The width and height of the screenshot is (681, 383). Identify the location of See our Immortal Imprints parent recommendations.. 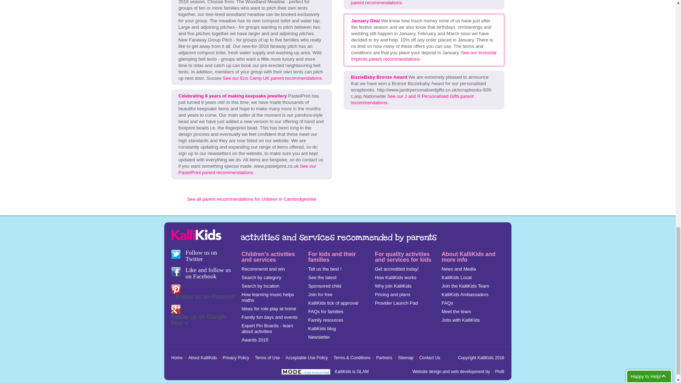
(423, 56).